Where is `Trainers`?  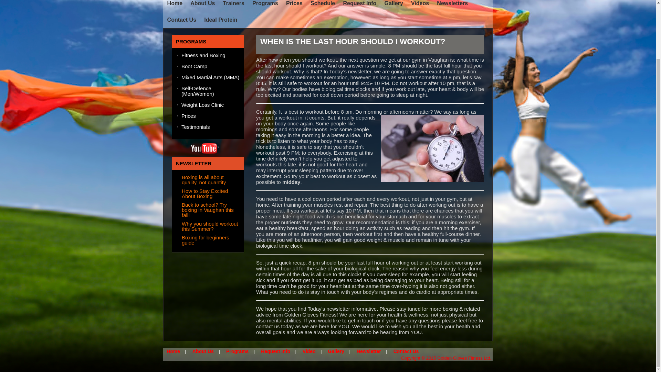
Trainers is located at coordinates (234, 3).